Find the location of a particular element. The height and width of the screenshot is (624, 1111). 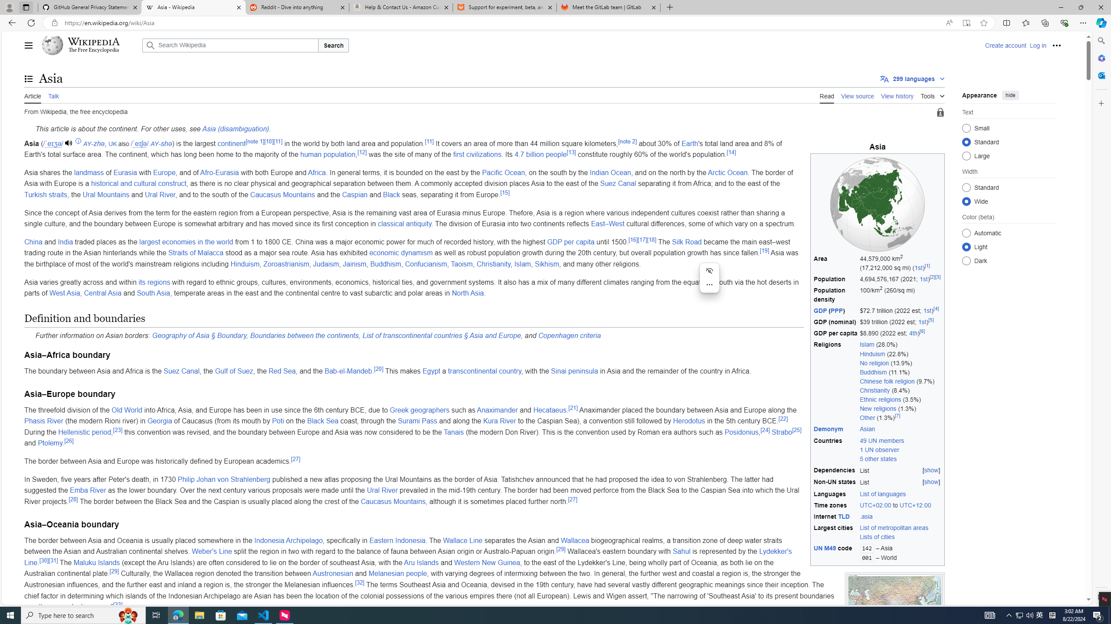

classical antiquity is located at coordinates (404, 224).